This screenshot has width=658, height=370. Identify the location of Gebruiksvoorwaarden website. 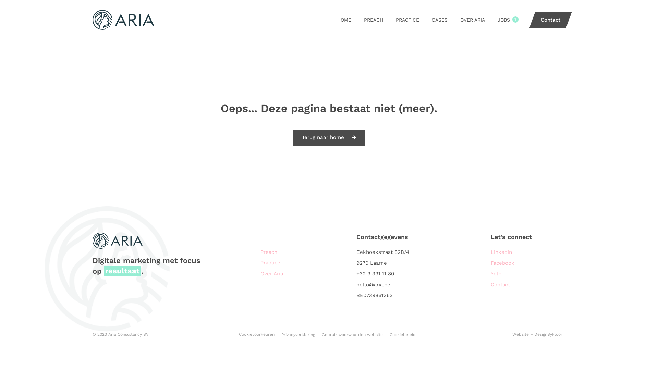
(352, 335).